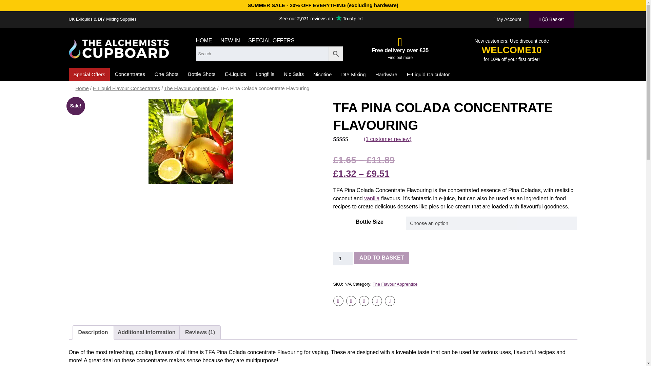 This screenshot has width=651, height=366. I want to click on NEW IN, so click(230, 40).